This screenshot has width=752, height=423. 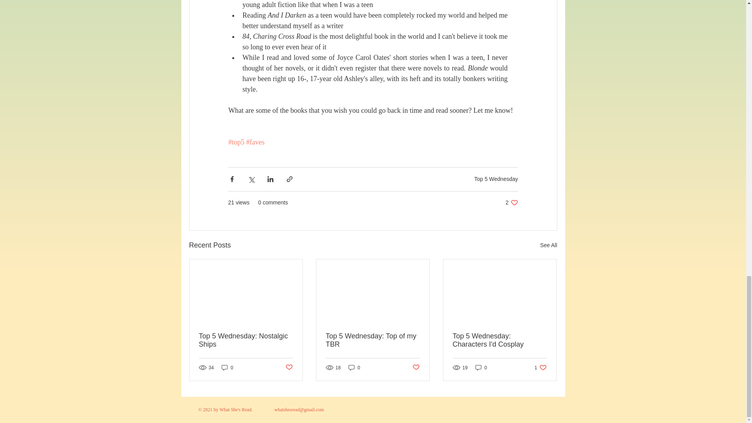 What do you see at coordinates (246, 340) in the screenshot?
I see `Top 5 Wednesday: Nostalgic Ships` at bounding box center [246, 340].